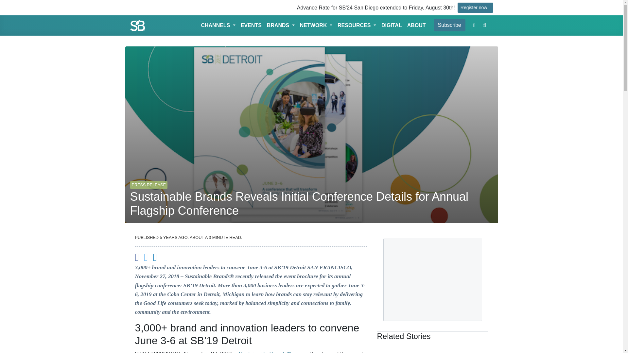 This screenshot has width=628, height=353. I want to click on BRANDS, so click(281, 25).